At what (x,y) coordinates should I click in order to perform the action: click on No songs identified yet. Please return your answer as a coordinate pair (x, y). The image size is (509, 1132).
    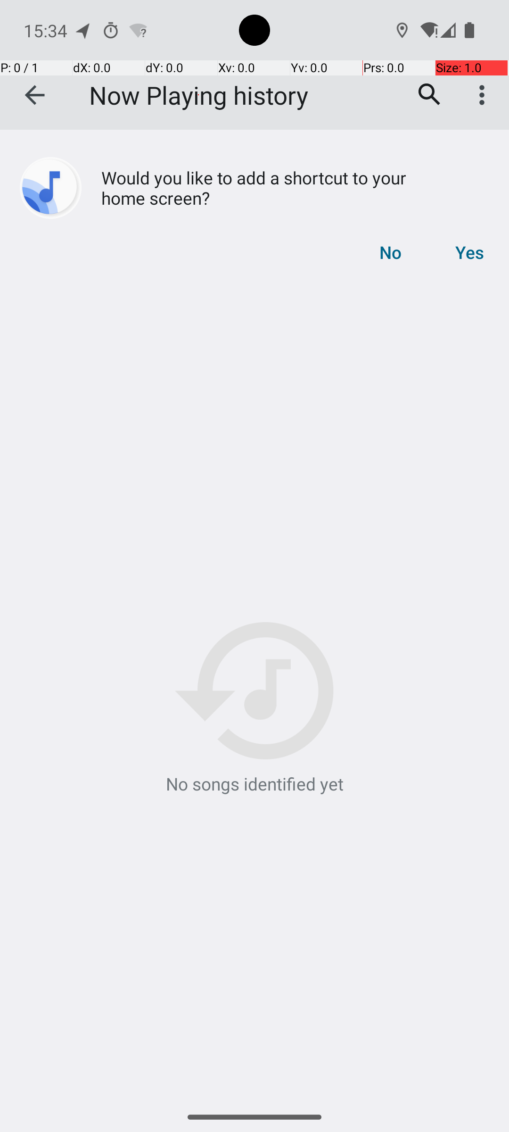
    Looking at the image, I should click on (254, 709).